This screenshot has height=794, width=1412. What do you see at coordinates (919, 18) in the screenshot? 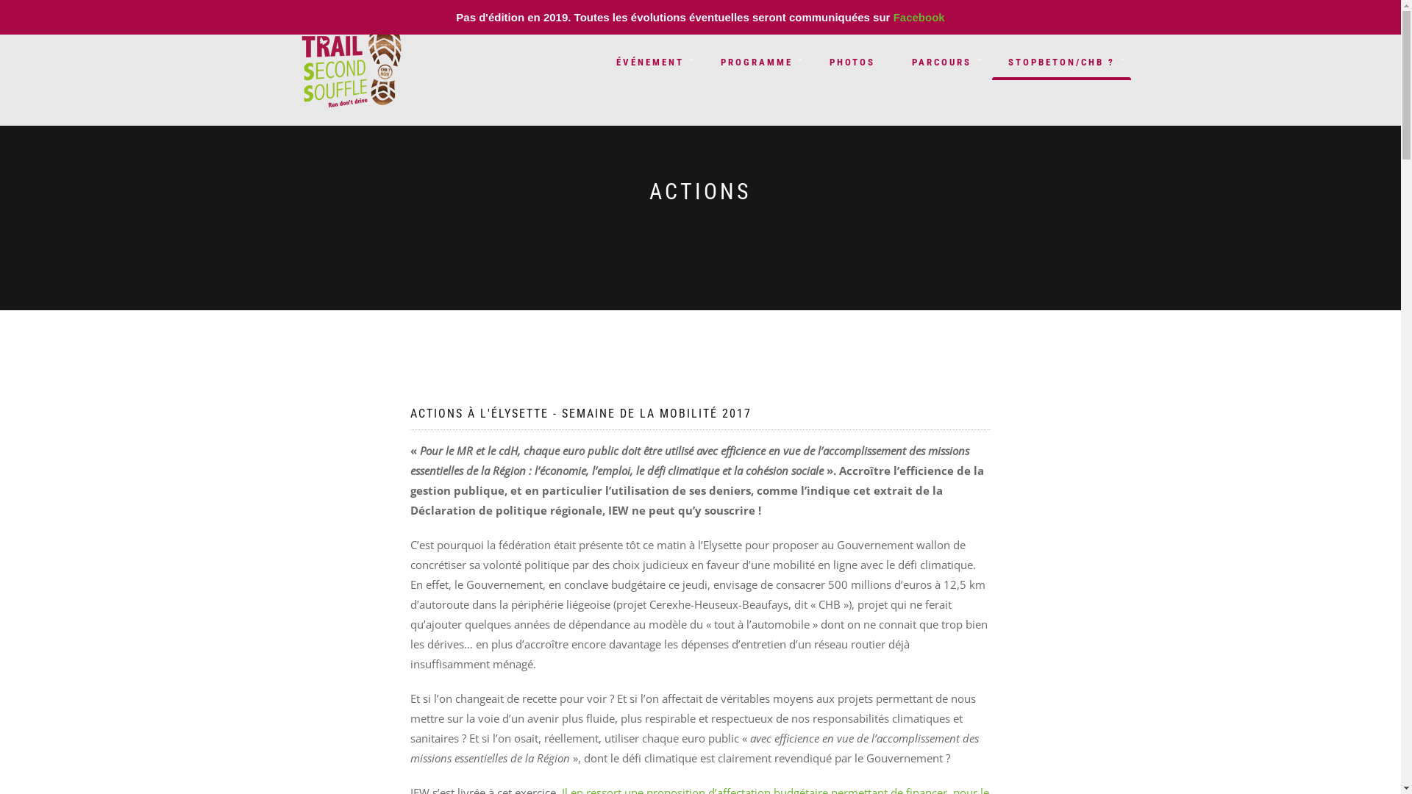
I see `Facebook` at bounding box center [919, 18].